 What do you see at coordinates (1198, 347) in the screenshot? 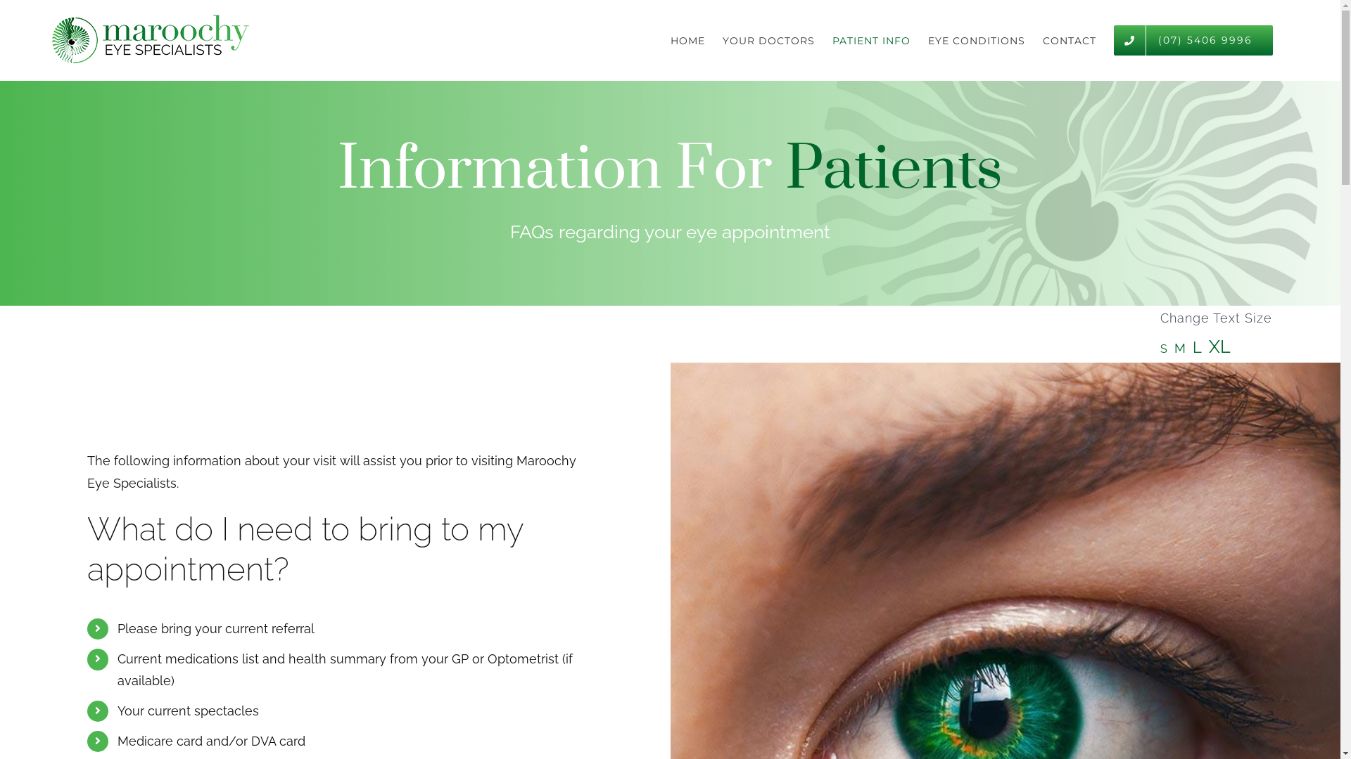
I see `L` at bounding box center [1198, 347].